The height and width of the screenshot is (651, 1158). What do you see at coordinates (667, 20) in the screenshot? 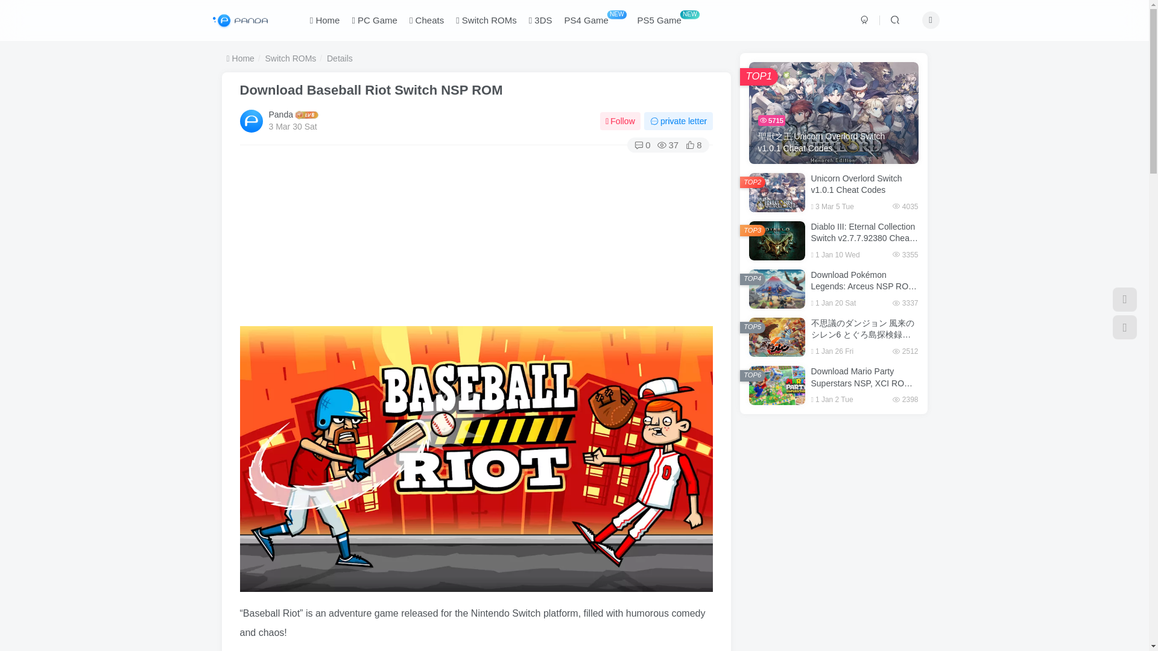
I see `PS5 GameNEW` at bounding box center [667, 20].